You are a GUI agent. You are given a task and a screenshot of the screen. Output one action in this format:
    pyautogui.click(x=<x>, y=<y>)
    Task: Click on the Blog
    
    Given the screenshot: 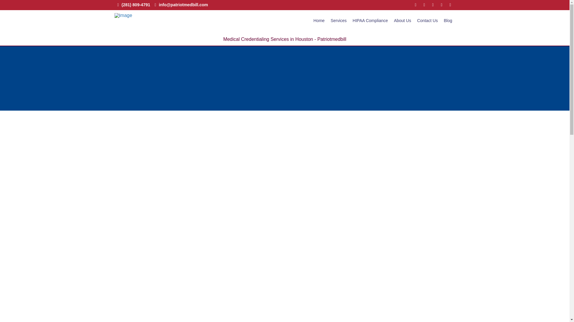 What is the action you would take?
    pyautogui.click(x=448, y=21)
    